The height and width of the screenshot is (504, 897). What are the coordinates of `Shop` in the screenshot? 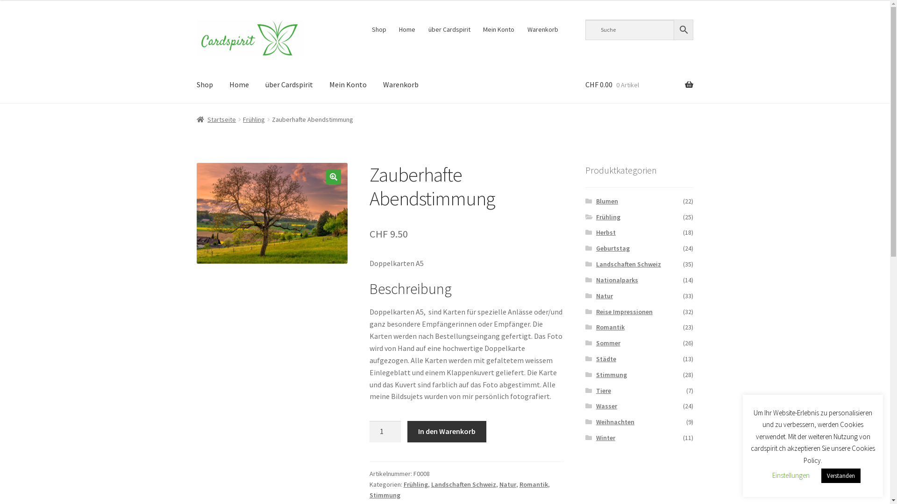 It's located at (205, 85).